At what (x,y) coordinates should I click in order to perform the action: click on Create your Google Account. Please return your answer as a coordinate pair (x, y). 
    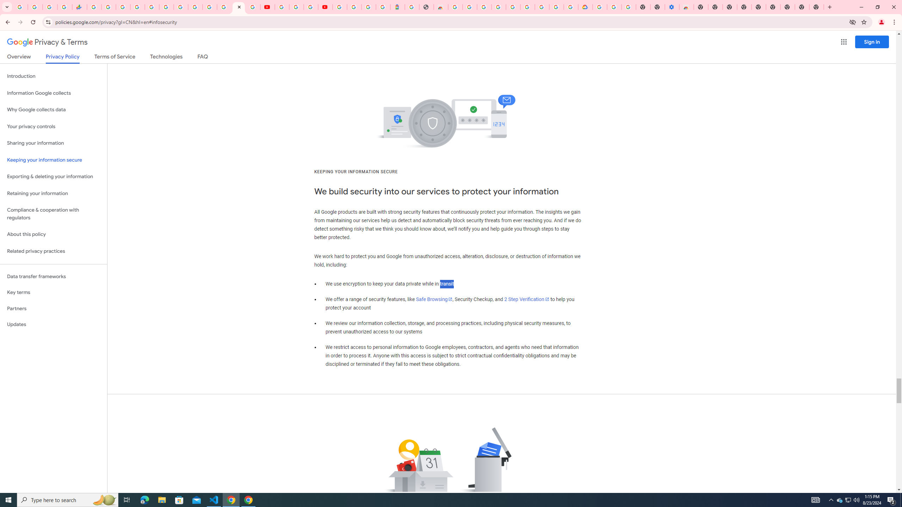
    Looking at the image, I should click on (556, 7).